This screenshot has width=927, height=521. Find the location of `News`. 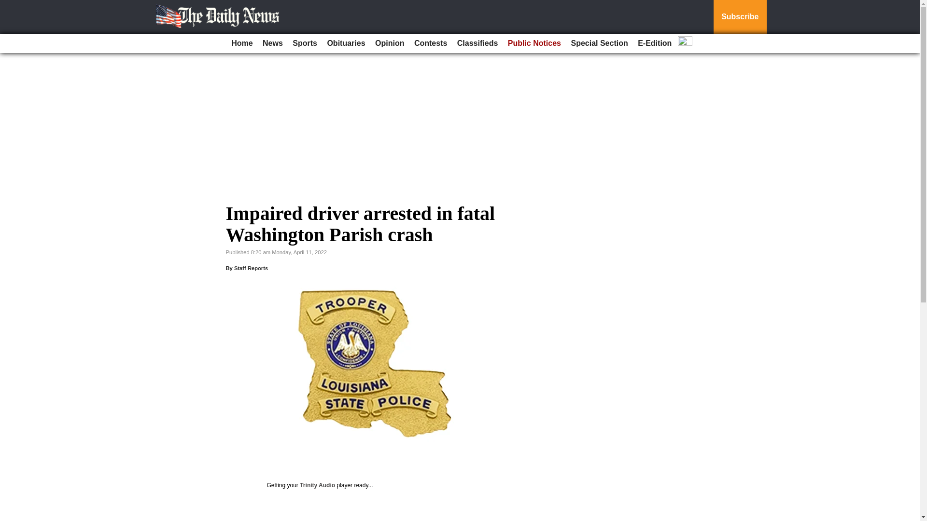

News is located at coordinates (272, 43).